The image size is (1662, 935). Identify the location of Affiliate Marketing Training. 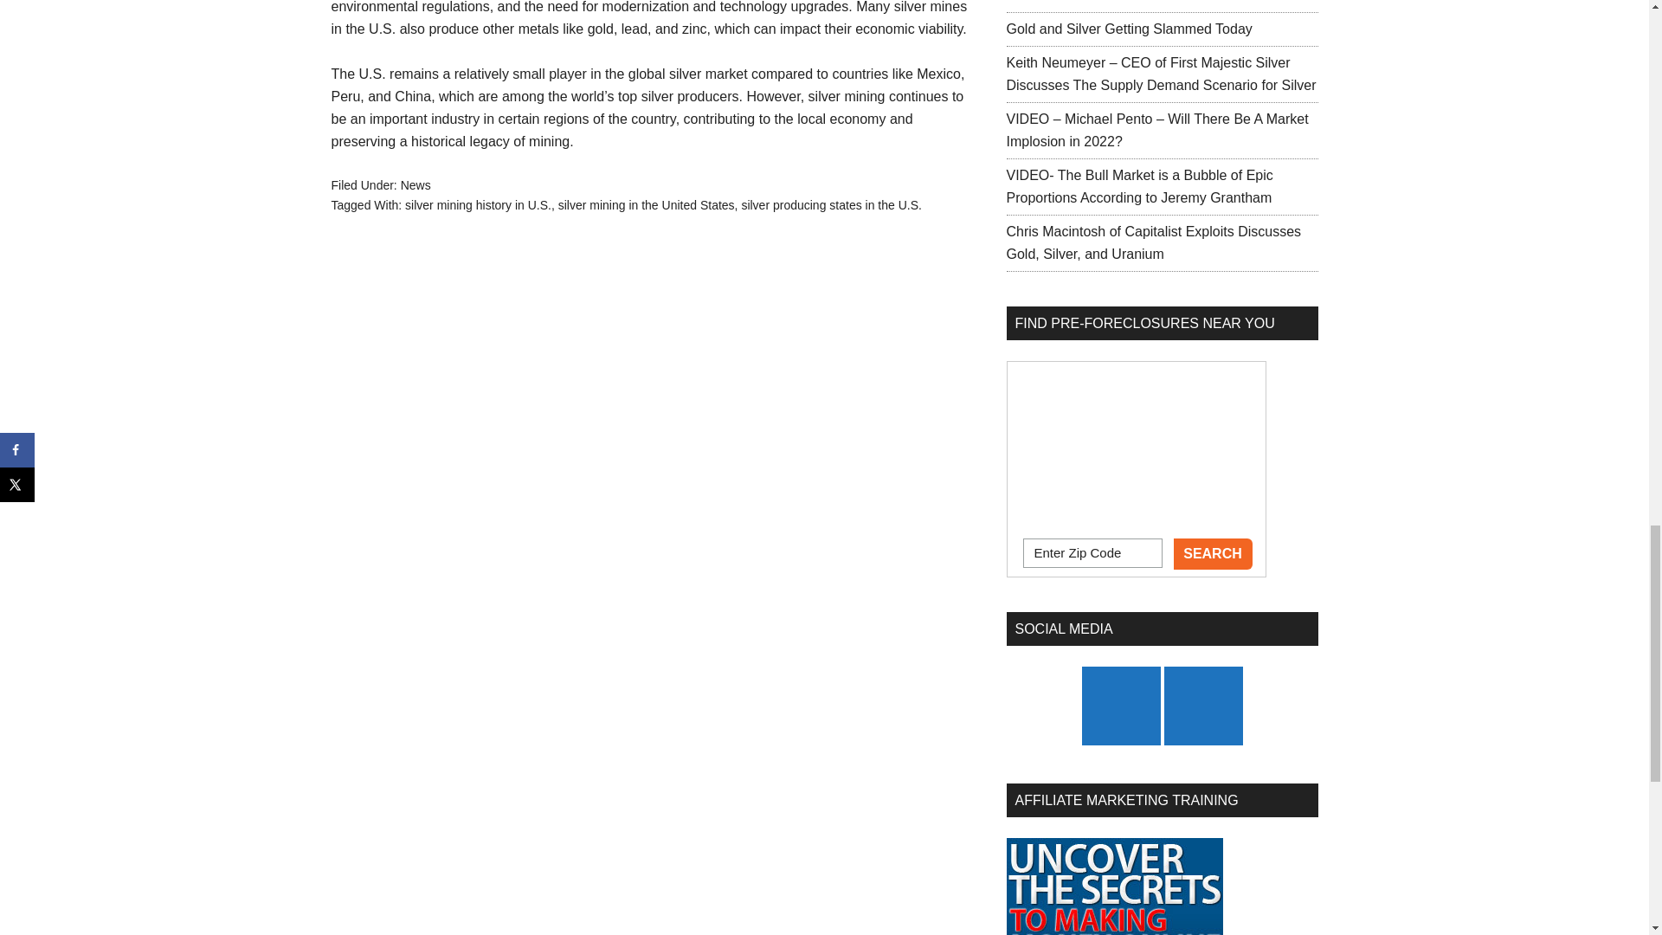
(1113, 887).